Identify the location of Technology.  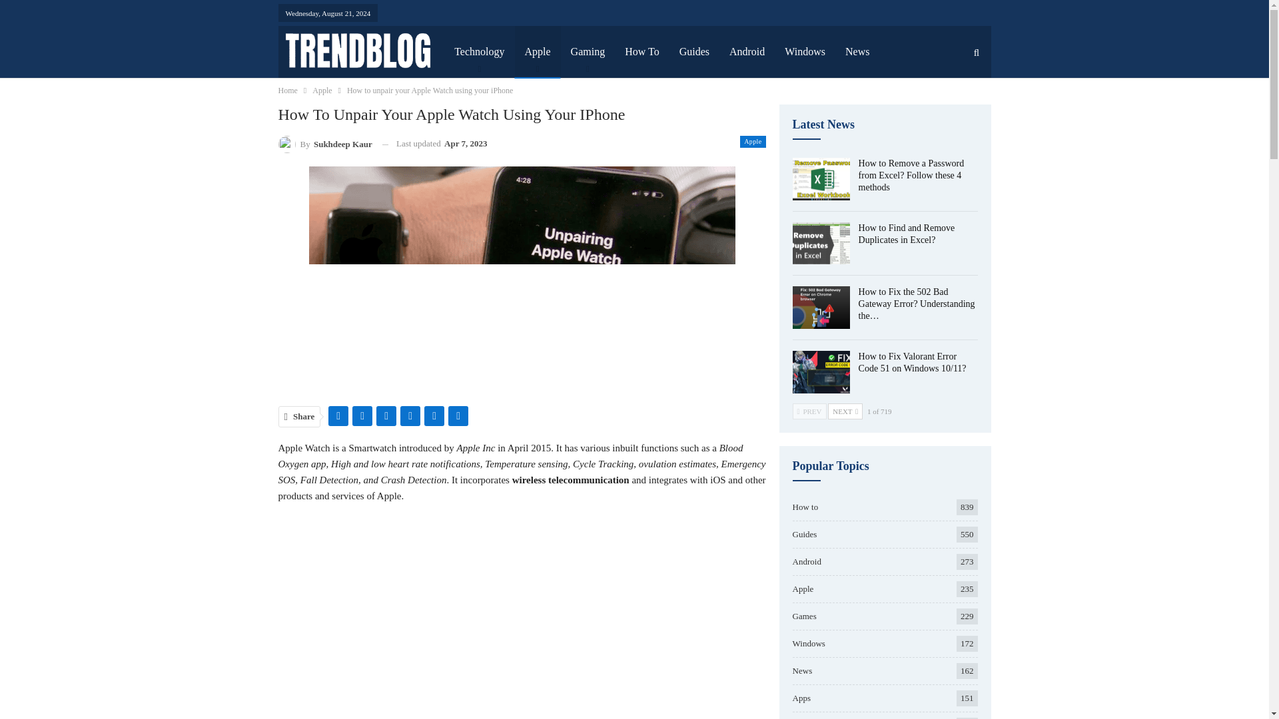
(478, 51).